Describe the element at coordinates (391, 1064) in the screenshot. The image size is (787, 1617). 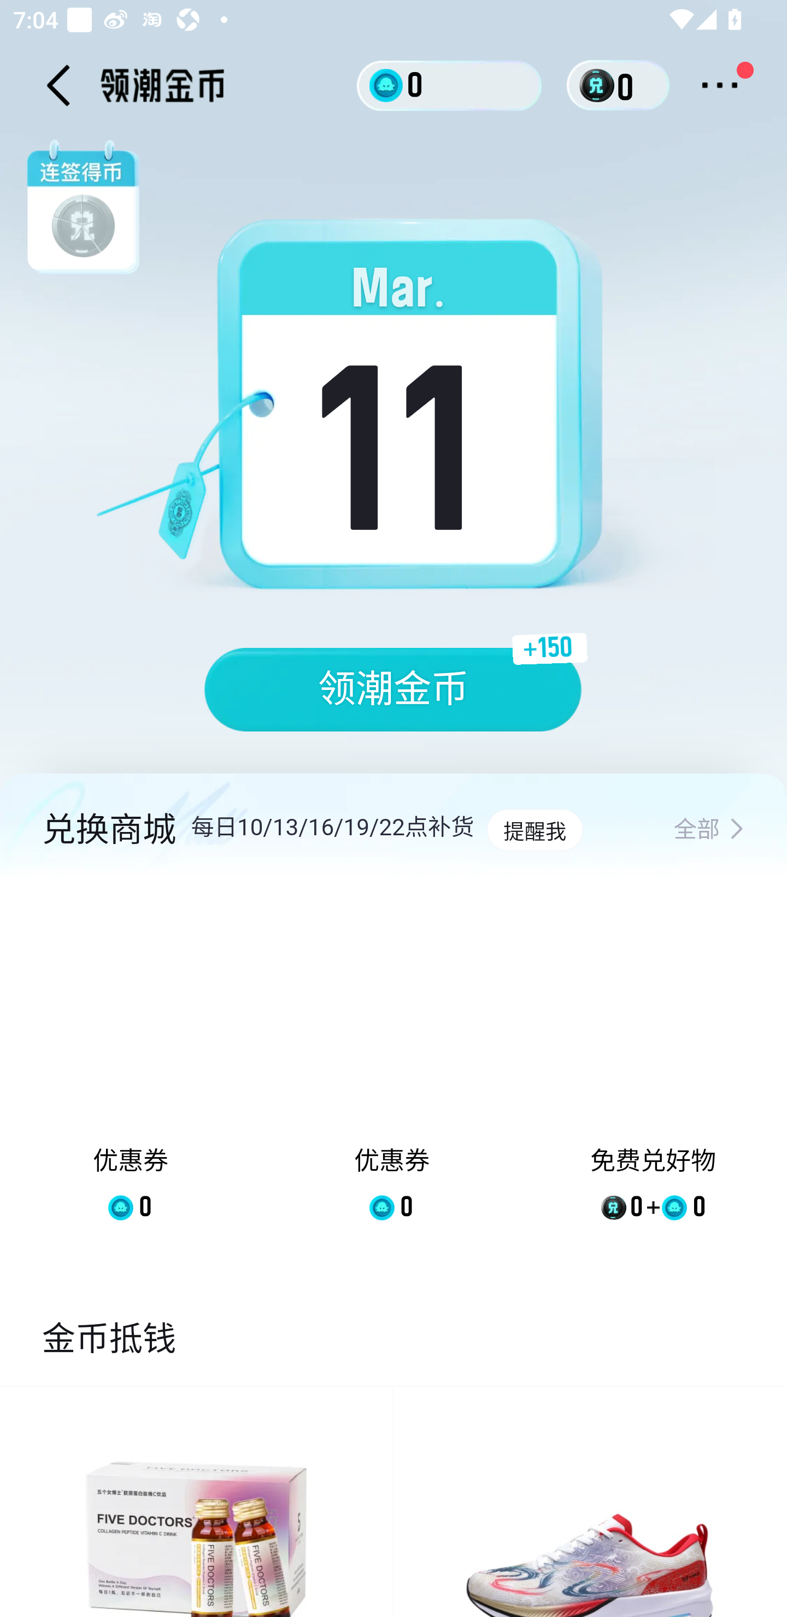
I see `优惠券 0` at that location.